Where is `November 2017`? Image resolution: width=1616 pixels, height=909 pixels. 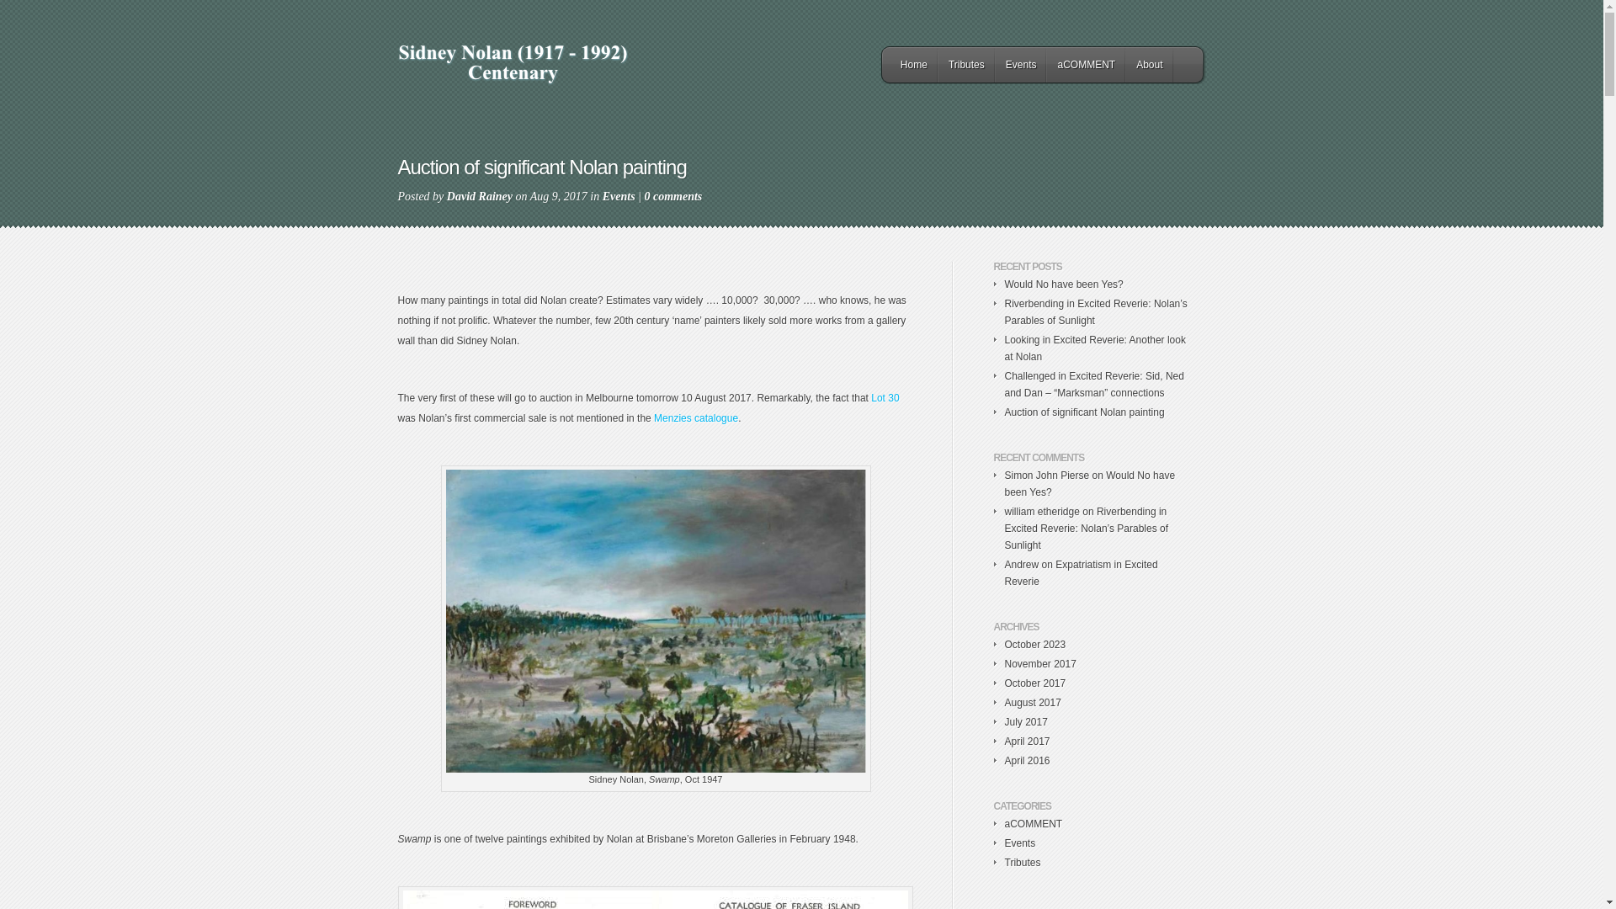 November 2017 is located at coordinates (1040, 664).